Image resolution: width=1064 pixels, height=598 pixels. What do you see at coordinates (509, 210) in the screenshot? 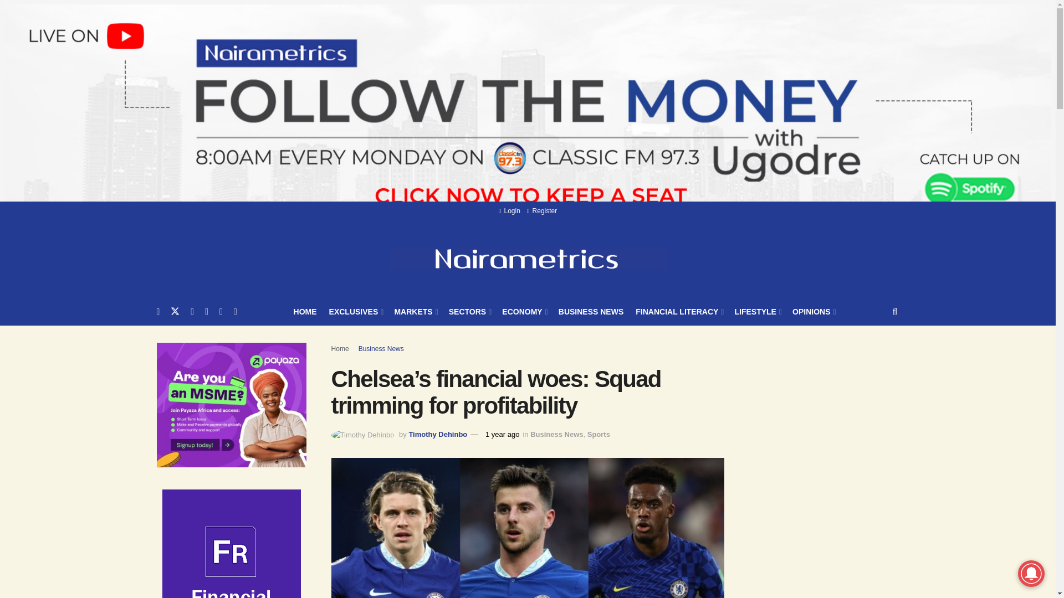
I see `Login` at bounding box center [509, 210].